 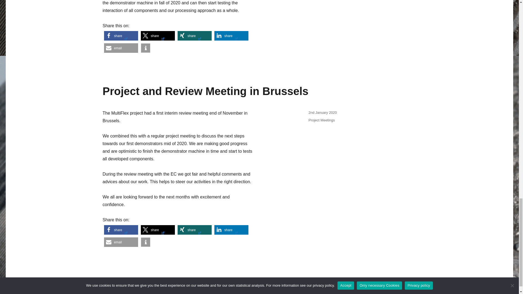 What do you see at coordinates (323, 113) in the screenshot?
I see `2nd January 2020` at bounding box center [323, 113].